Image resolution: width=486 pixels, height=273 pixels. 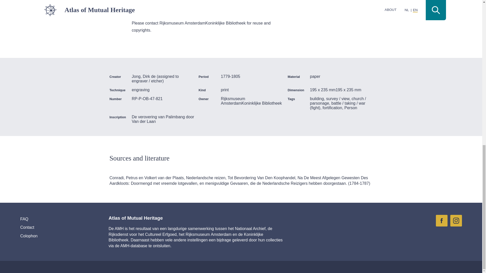 I want to click on Colophon, so click(x=53, y=236).